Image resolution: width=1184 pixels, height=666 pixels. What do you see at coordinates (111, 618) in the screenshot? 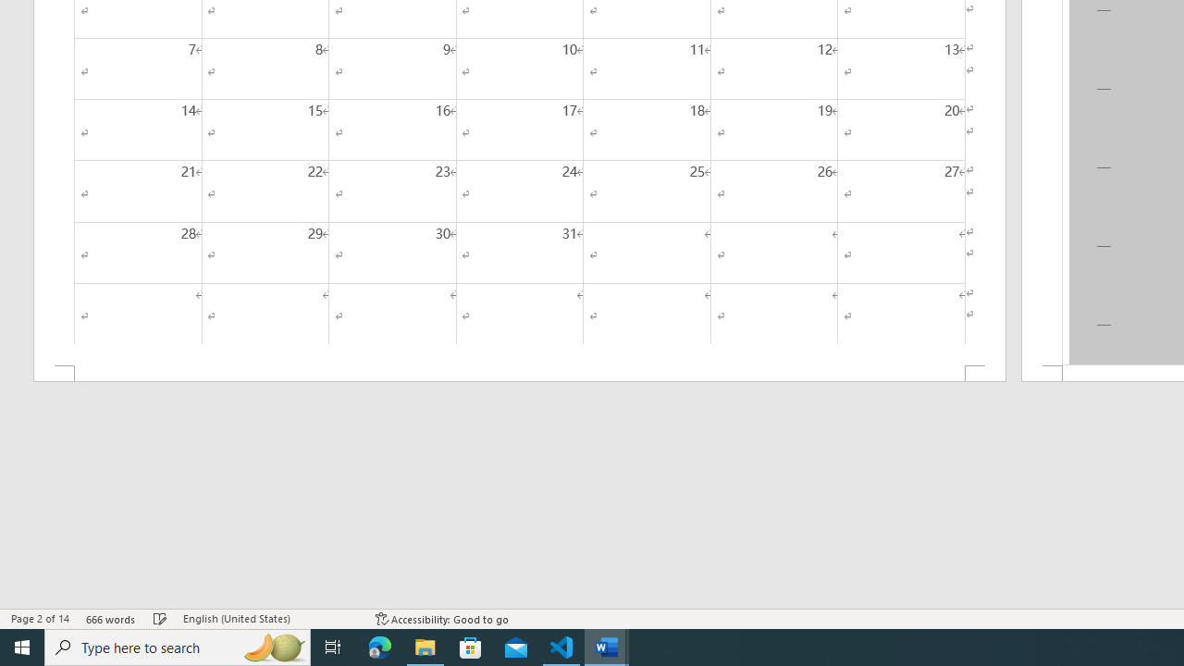
I see `Word Count 666 words` at bounding box center [111, 618].